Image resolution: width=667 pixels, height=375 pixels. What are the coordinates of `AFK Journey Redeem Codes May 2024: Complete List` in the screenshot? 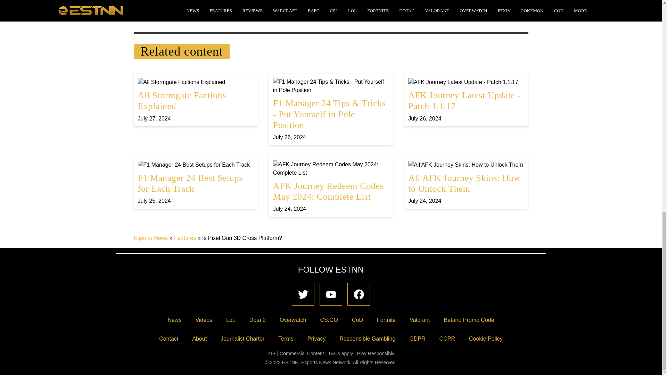 It's located at (466, 100).